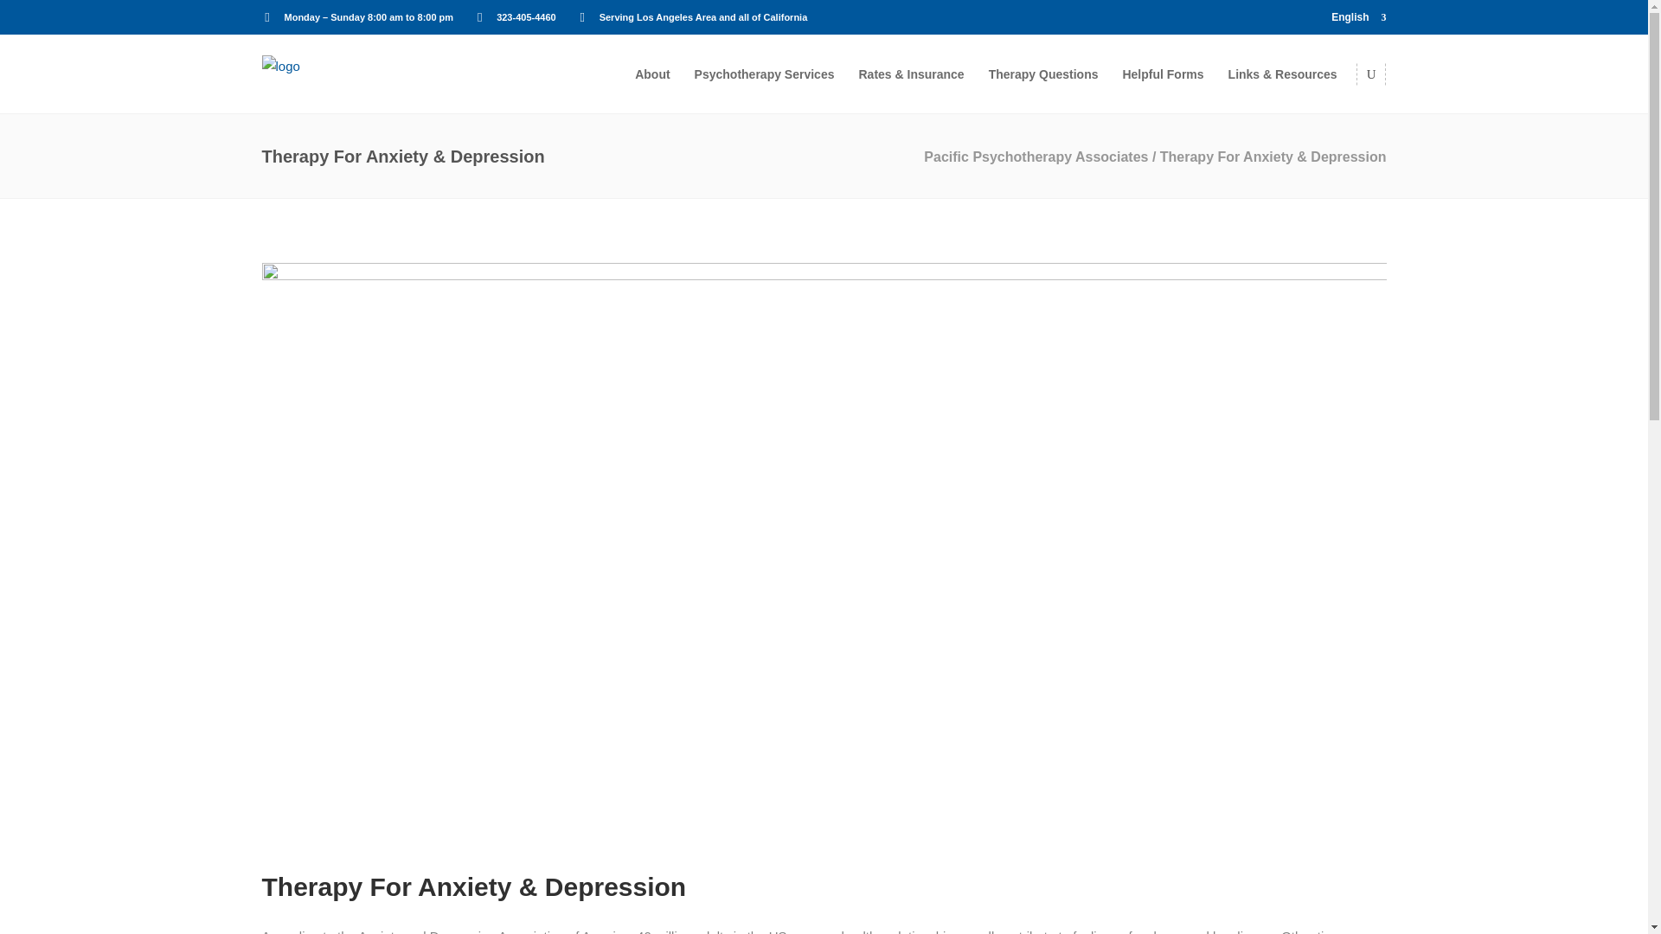  I want to click on Therapy Questions, so click(1043, 73).